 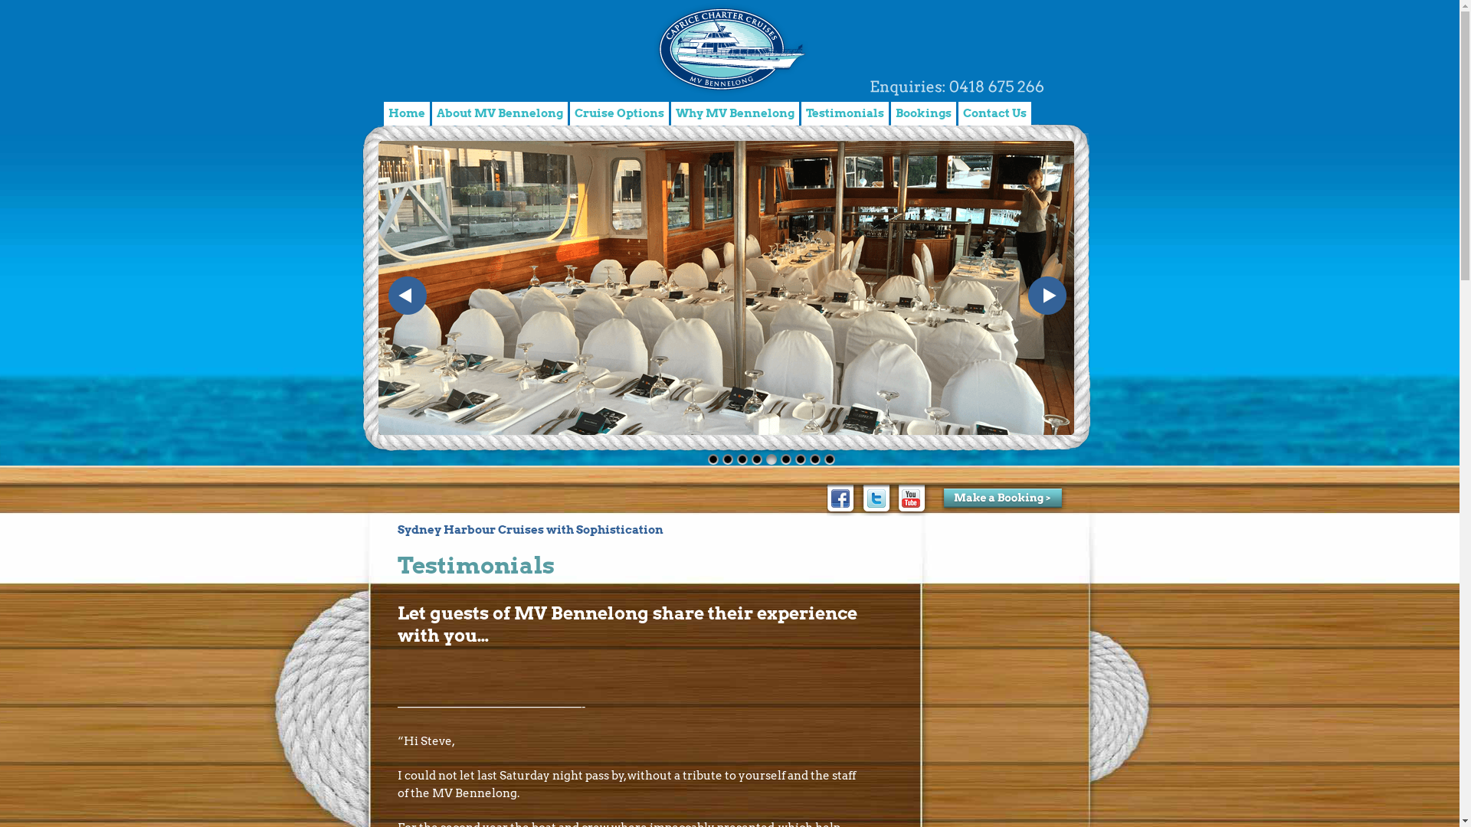 What do you see at coordinates (814, 459) in the screenshot?
I see `8` at bounding box center [814, 459].